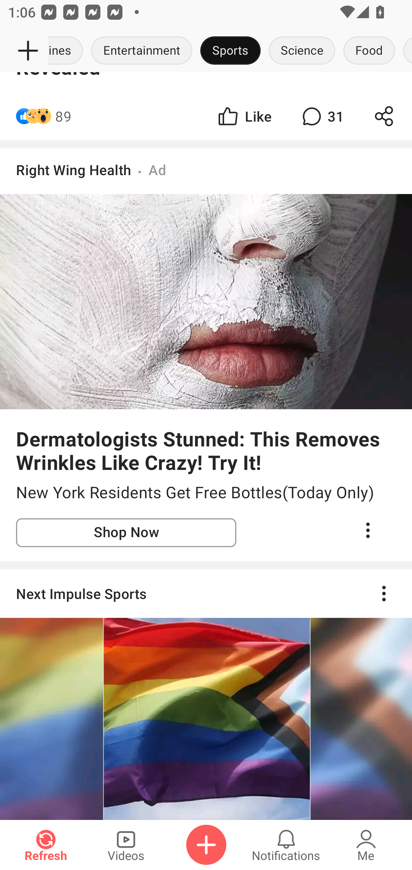 This screenshot has width=412, height=870. I want to click on Videos, so click(126, 845).